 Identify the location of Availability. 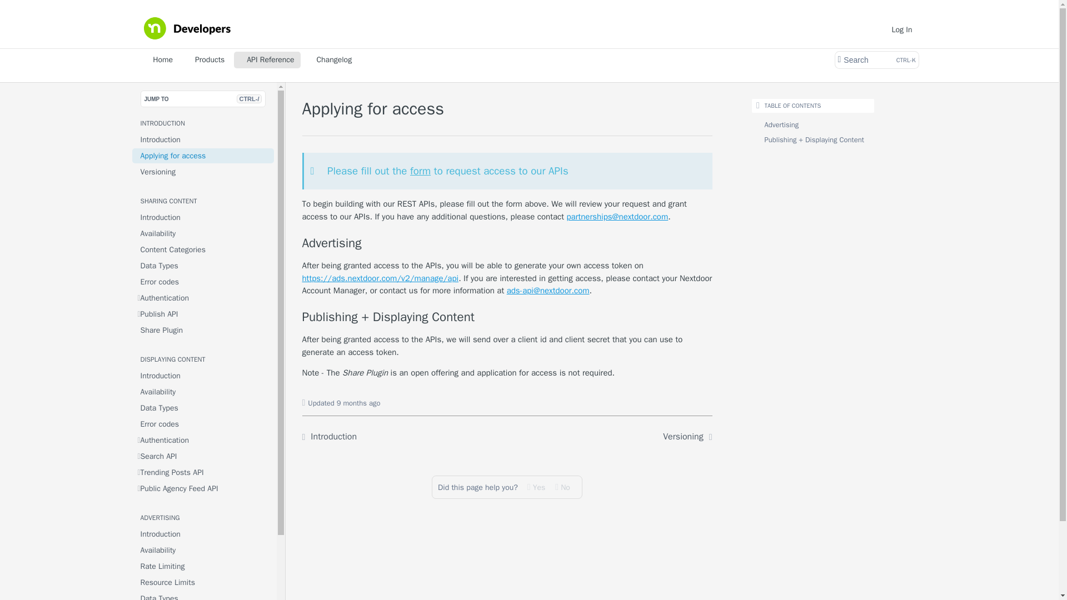
(203, 233).